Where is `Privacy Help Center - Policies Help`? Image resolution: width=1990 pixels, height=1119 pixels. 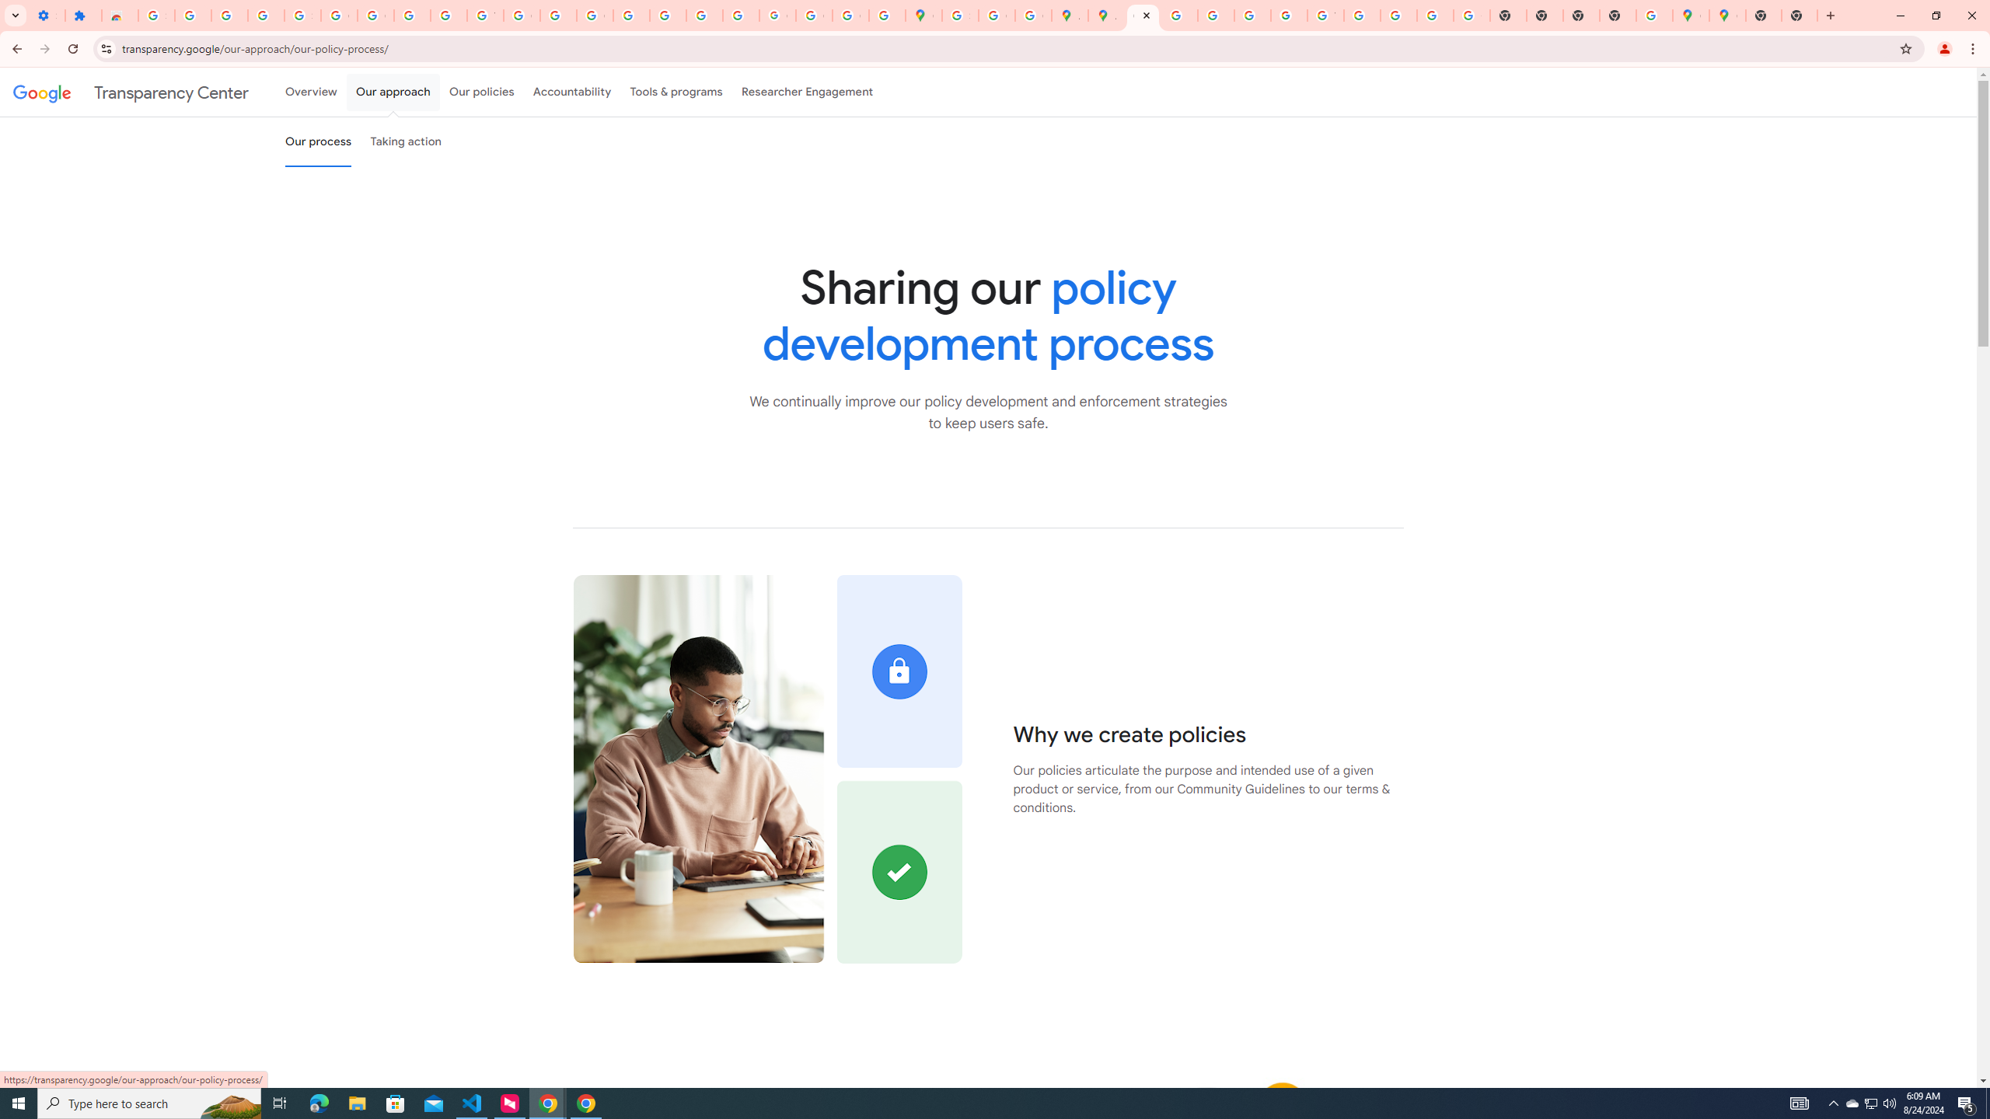
Privacy Help Center - Policies Help is located at coordinates (631, 16).